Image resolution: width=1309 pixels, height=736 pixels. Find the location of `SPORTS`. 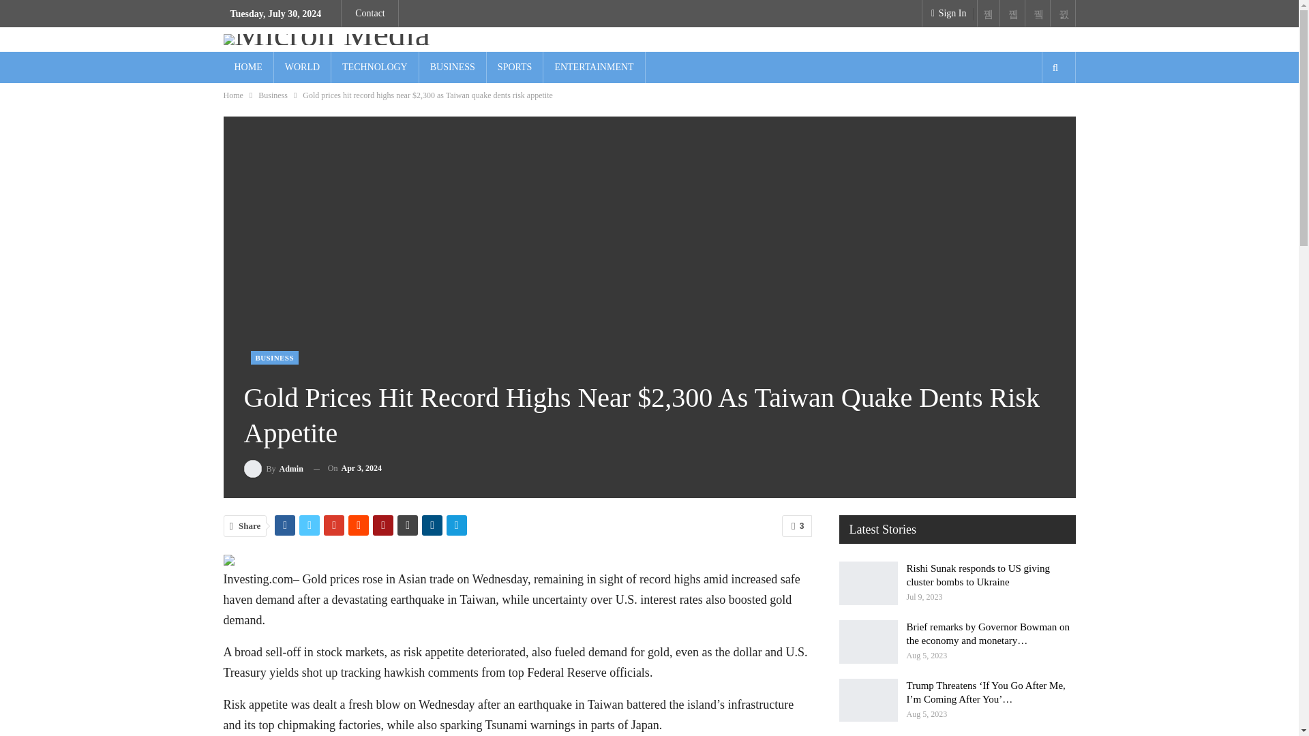

SPORTS is located at coordinates (515, 67).